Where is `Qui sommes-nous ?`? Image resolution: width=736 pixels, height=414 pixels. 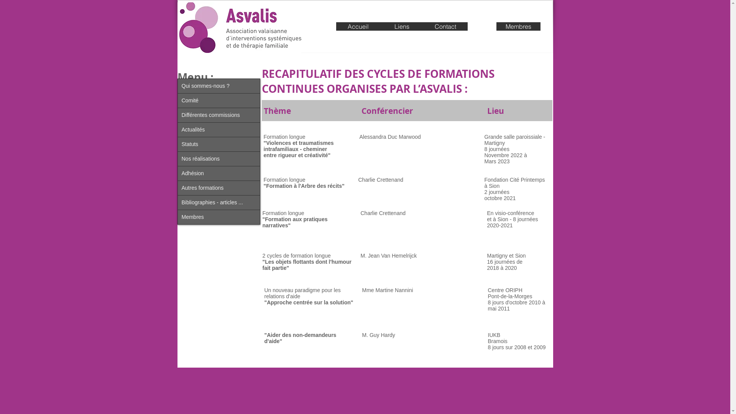 Qui sommes-nous ? is located at coordinates (219, 86).